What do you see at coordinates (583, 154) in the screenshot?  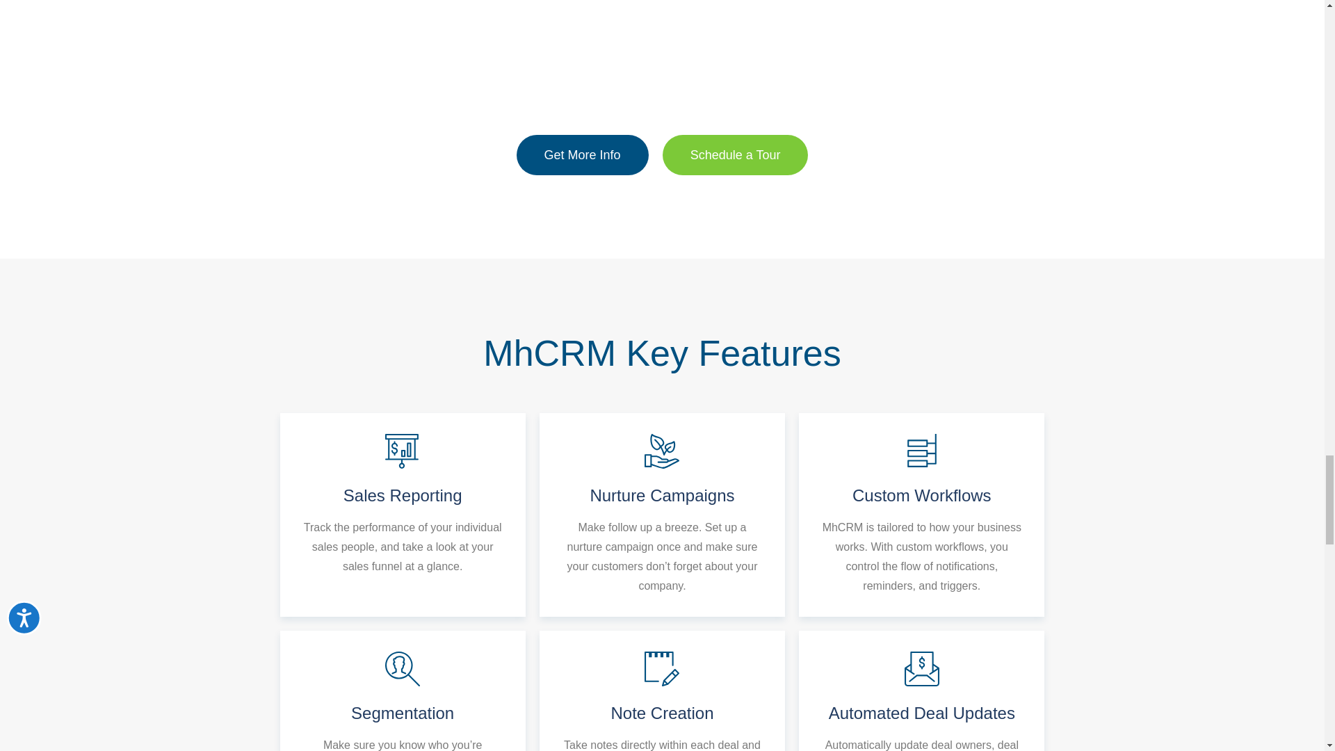 I see `Get More Info` at bounding box center [583, 154].